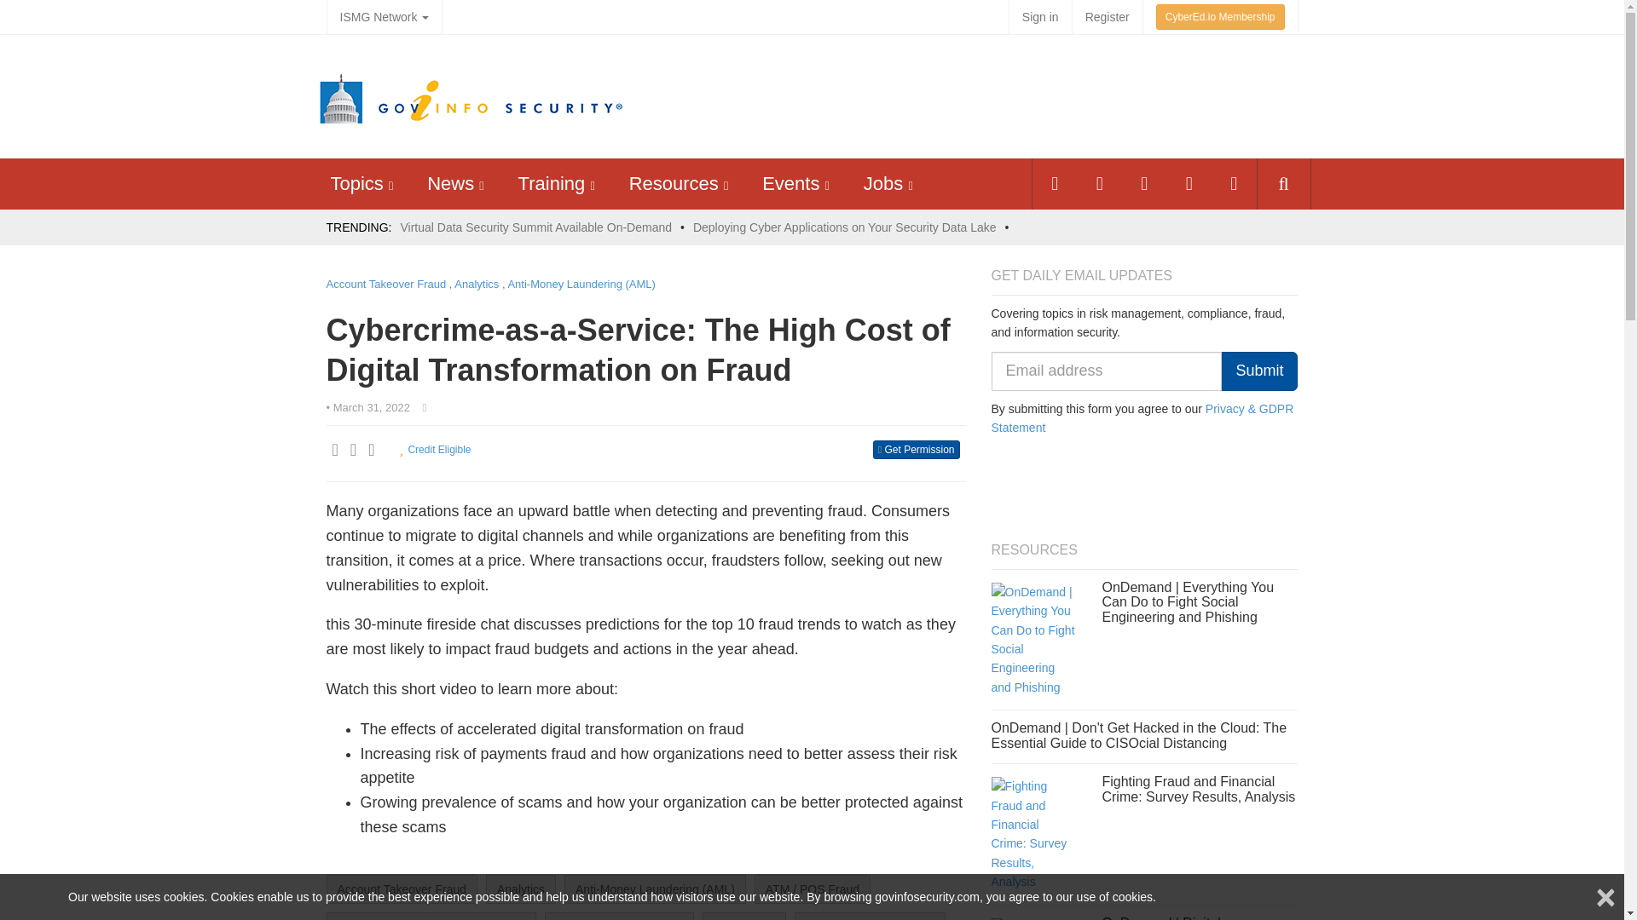  I want to click on ISMG Network, so click(384, 17).